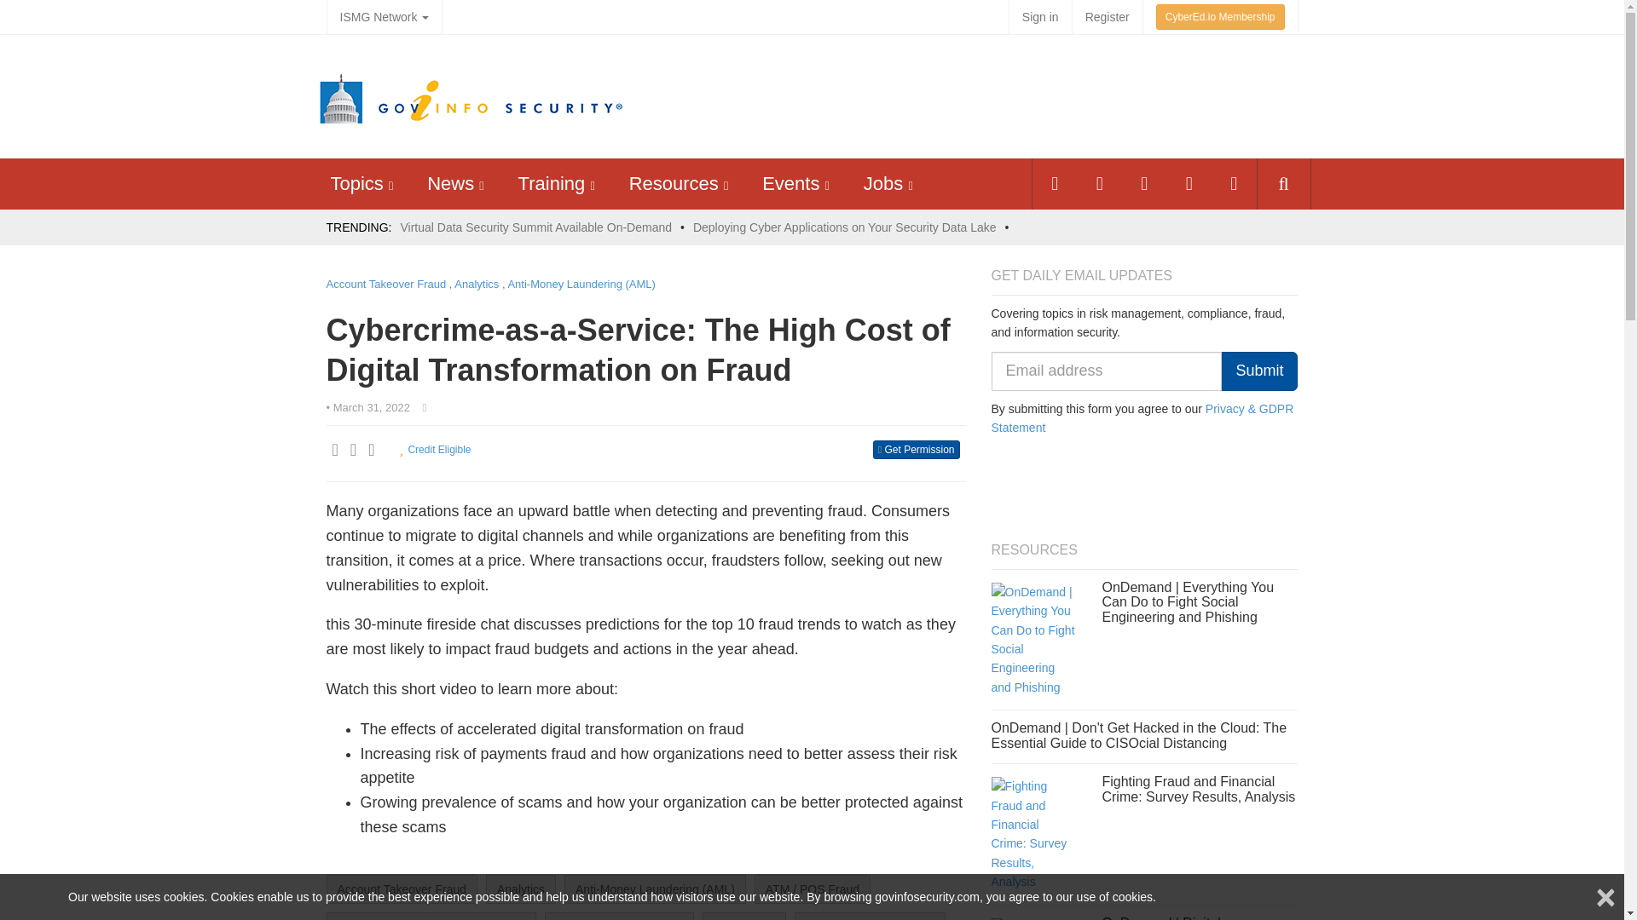  I want to click on ISMG Network, so click(384, 17).